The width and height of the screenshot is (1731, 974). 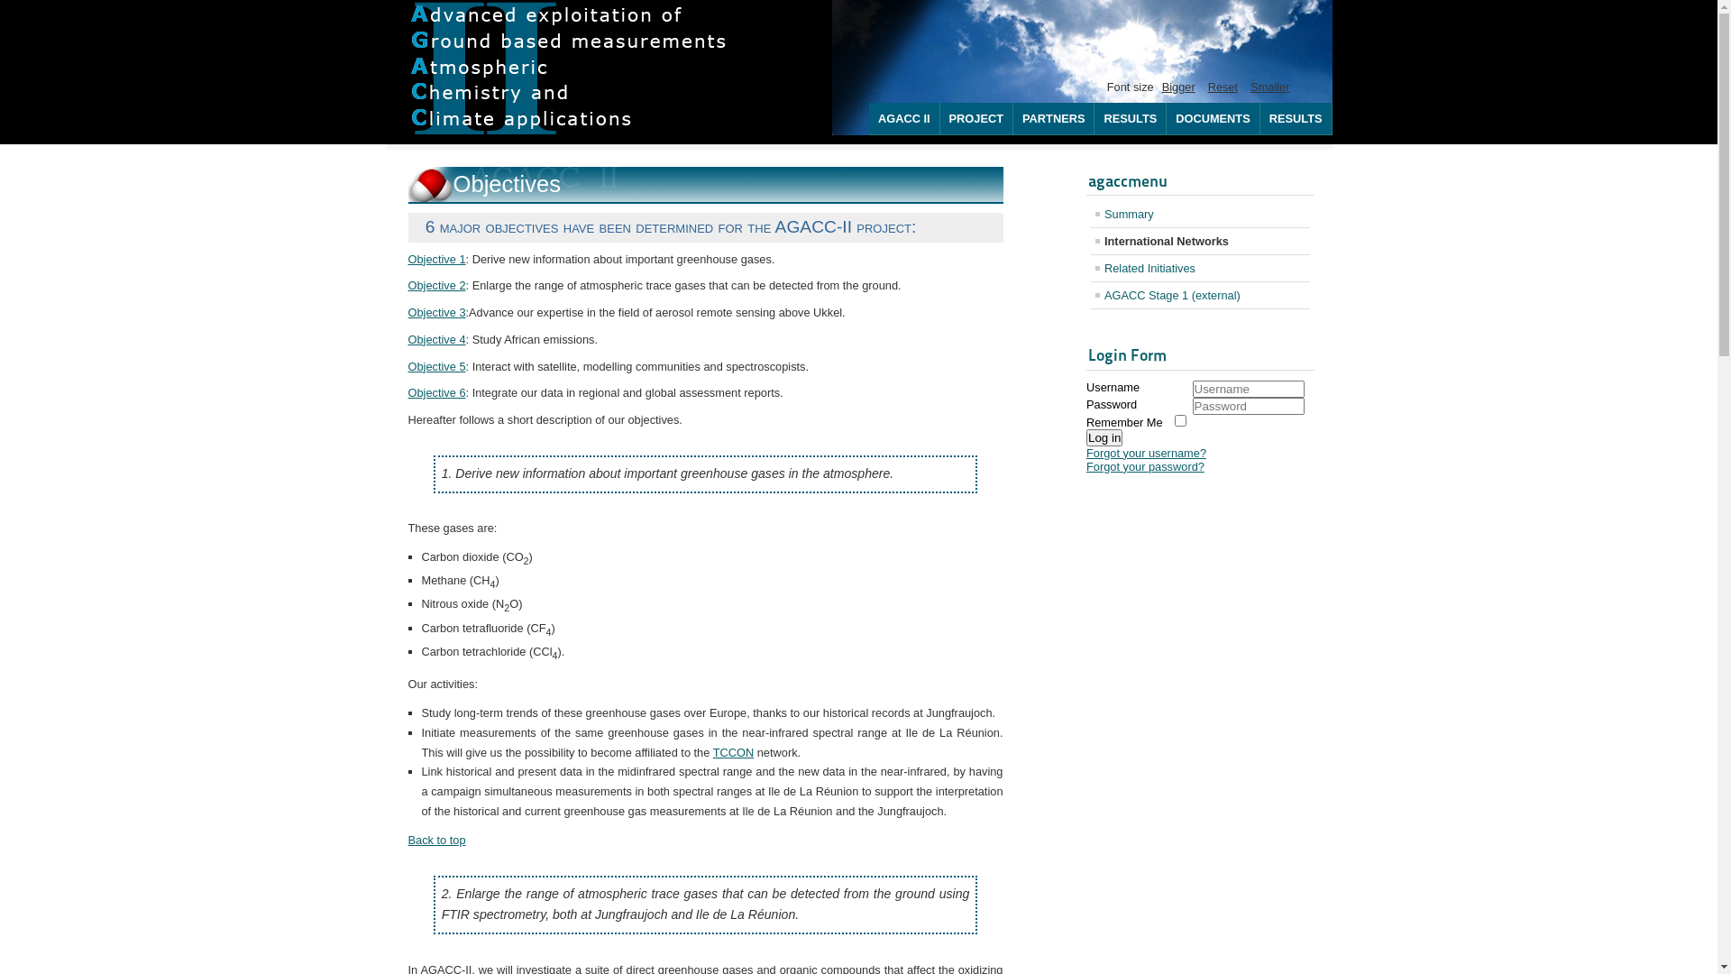 I want to click on Forgot your username?, so click(x=1147, y=453).